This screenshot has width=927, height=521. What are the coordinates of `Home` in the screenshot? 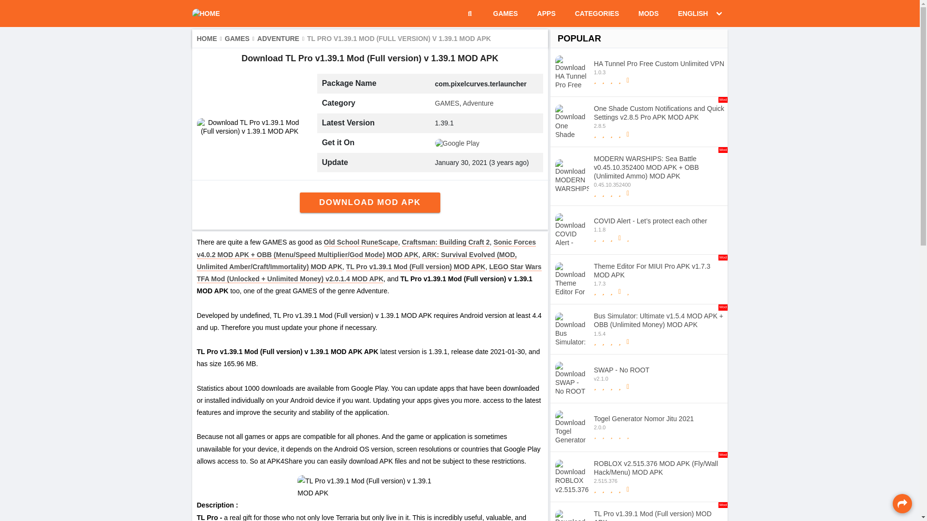 It's located at (282, 39).